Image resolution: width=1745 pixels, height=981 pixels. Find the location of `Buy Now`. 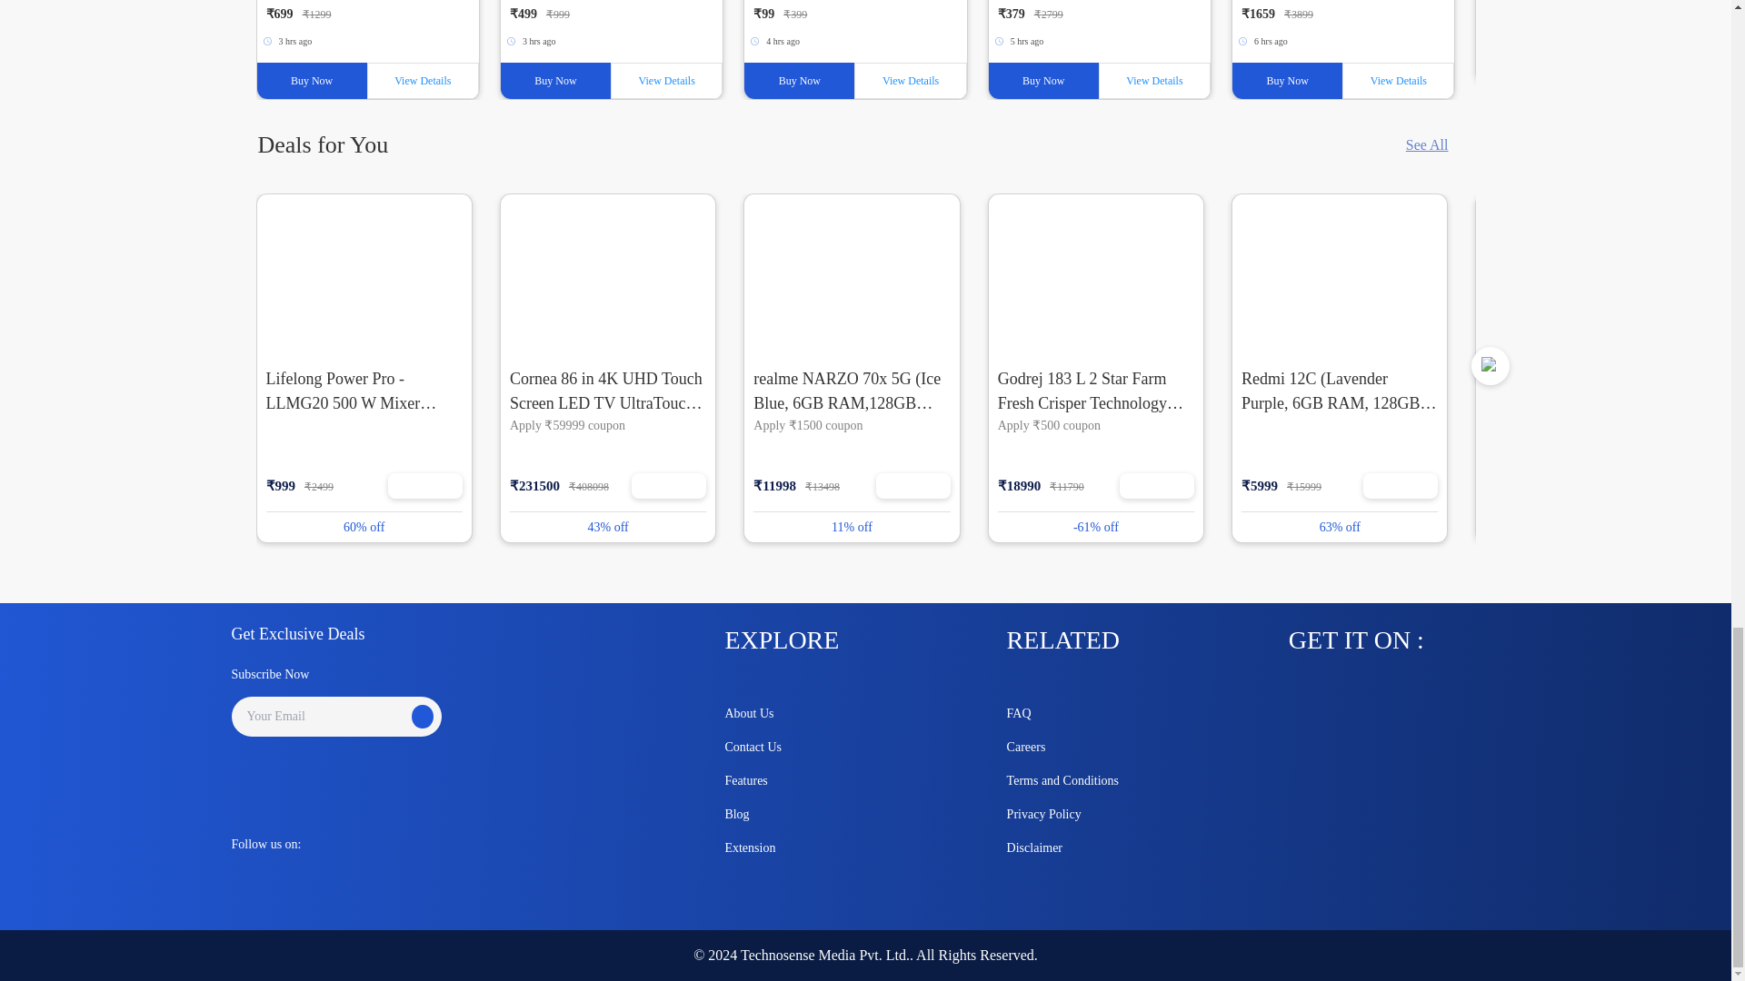

Buy Now is located at coordinates (800, 81).